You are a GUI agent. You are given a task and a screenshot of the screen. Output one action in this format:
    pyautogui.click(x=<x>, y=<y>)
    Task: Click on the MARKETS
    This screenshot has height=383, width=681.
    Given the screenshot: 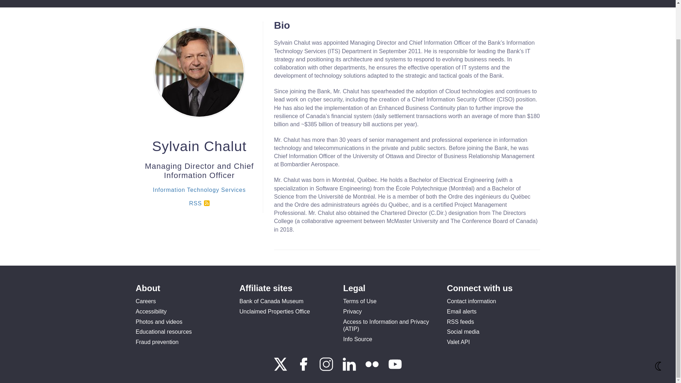 What is the action you would take?
    pyautogui.click(x=248, y=4)
    